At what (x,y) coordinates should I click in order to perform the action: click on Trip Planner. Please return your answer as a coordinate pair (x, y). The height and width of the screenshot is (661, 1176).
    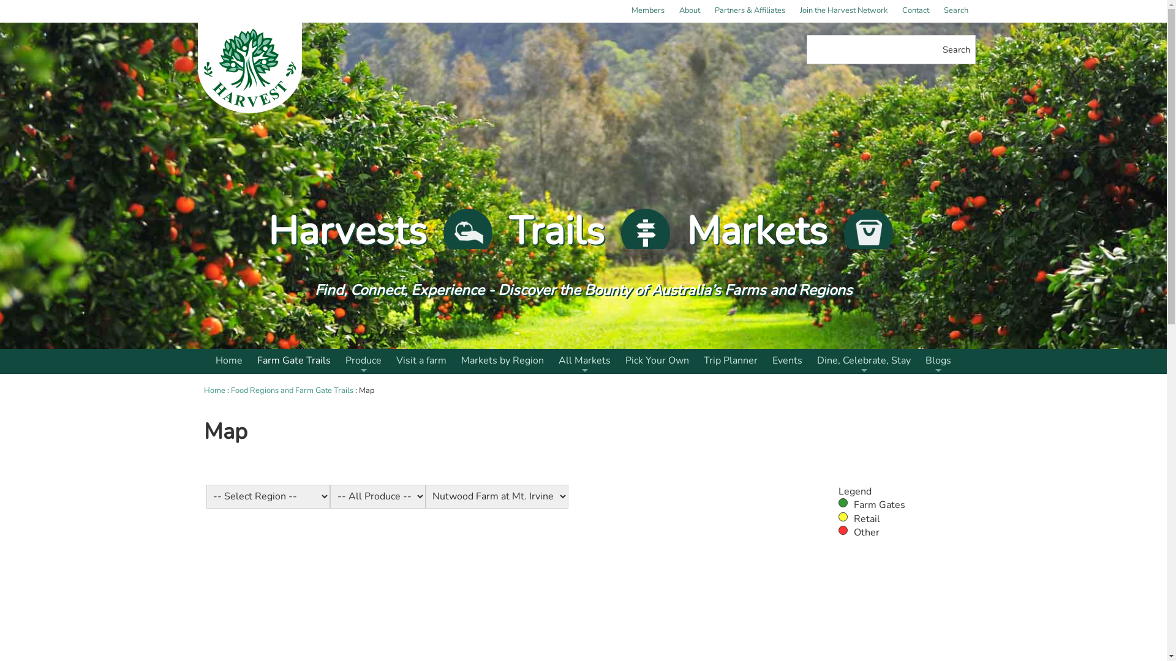
    Looking at the image, I should click on (731, 361).